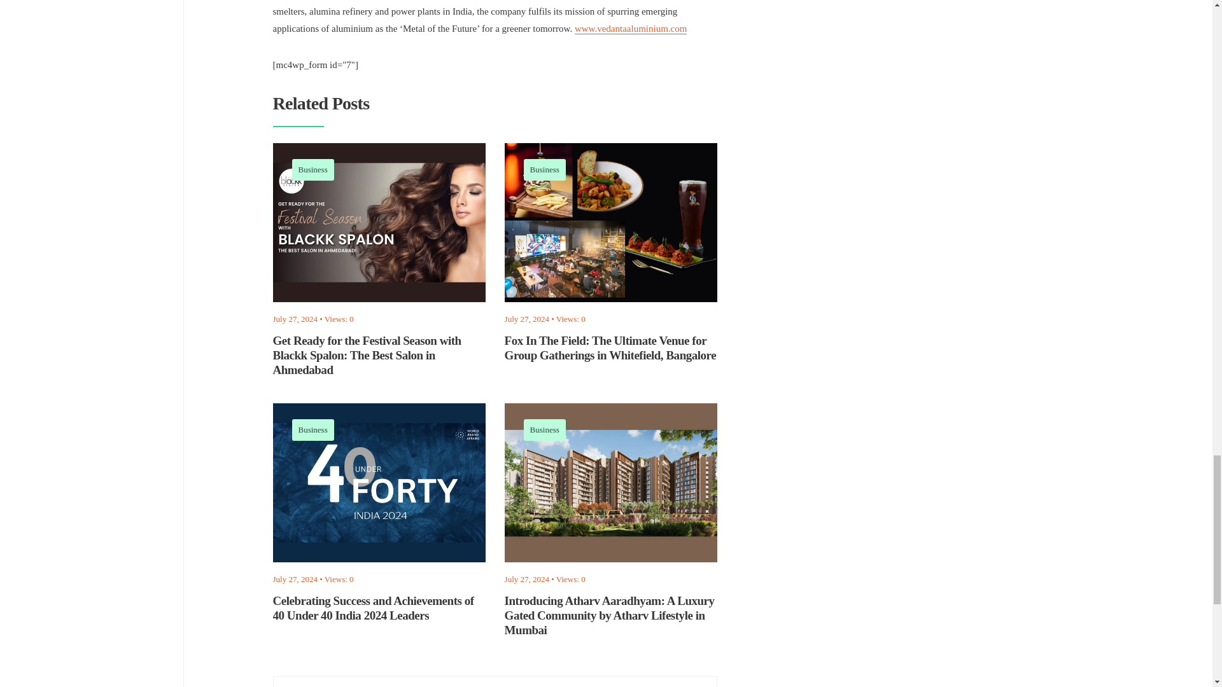 Image resolution: width=1222 pixels, height=687 pixels. What do you see at coordinates (313, 429) in the screenshot?
I see `Business` at bounding box center [313, 429].